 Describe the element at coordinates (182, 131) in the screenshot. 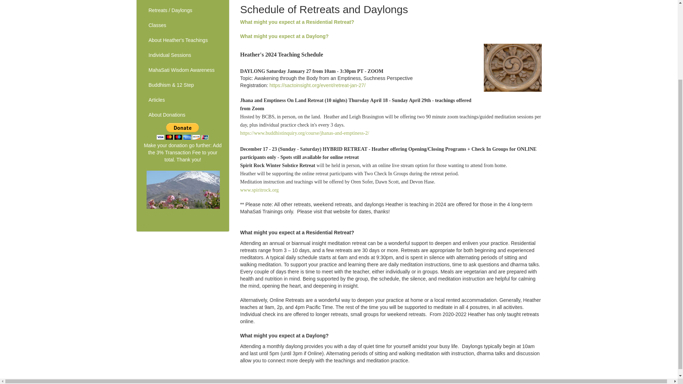

I see `PayPal - The safer, easier way to pay online!` at that location.